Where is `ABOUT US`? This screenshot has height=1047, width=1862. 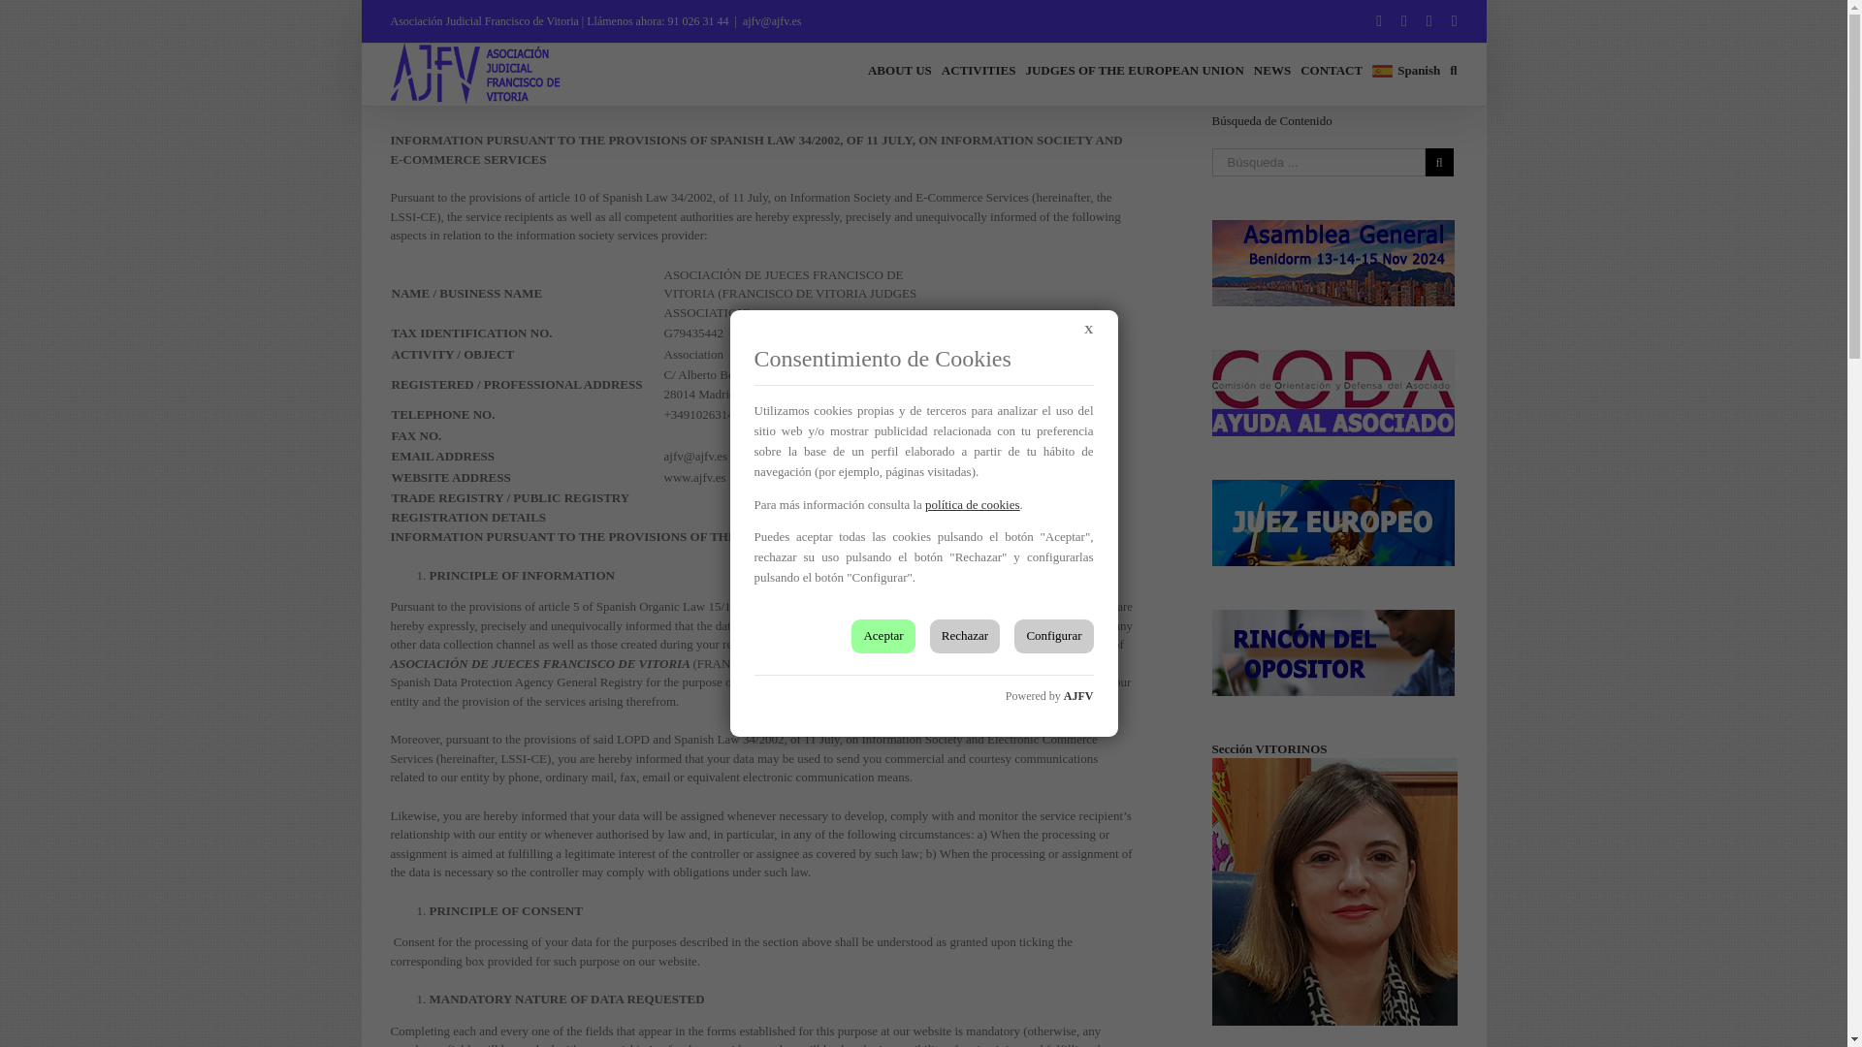
ABOUT US is located at coordinates (900, 70).